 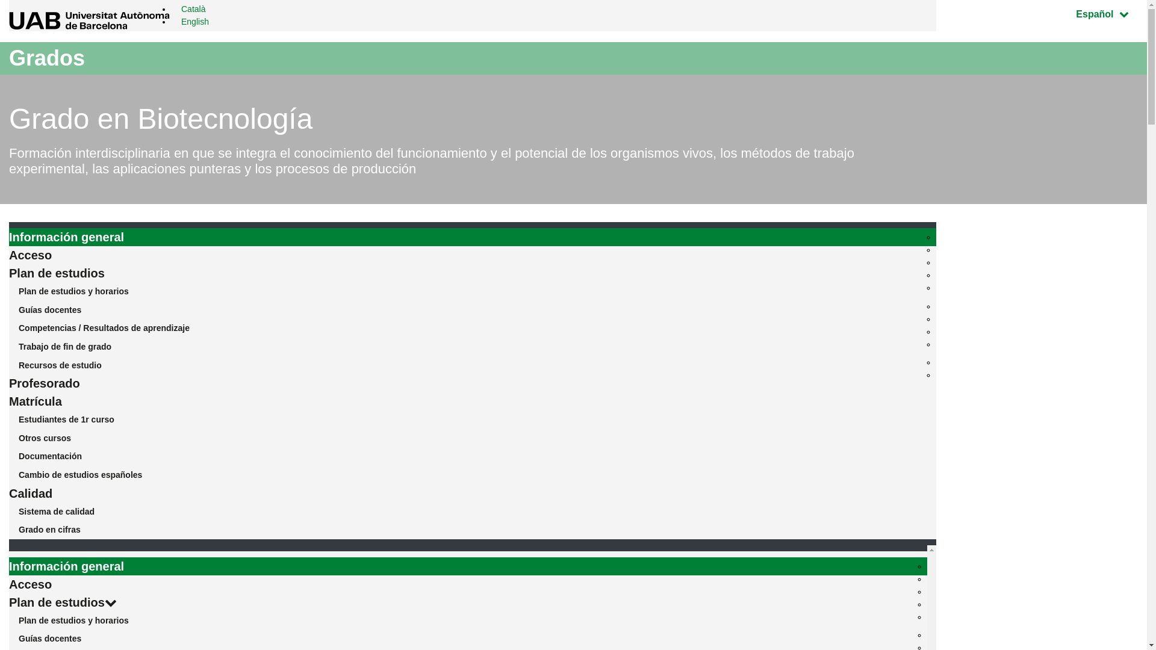 What do you see at coordinates (473, 329) in the screenshot?
I see `Competencias / Resultados de aprendizaje` at bounding box center [473, 329].